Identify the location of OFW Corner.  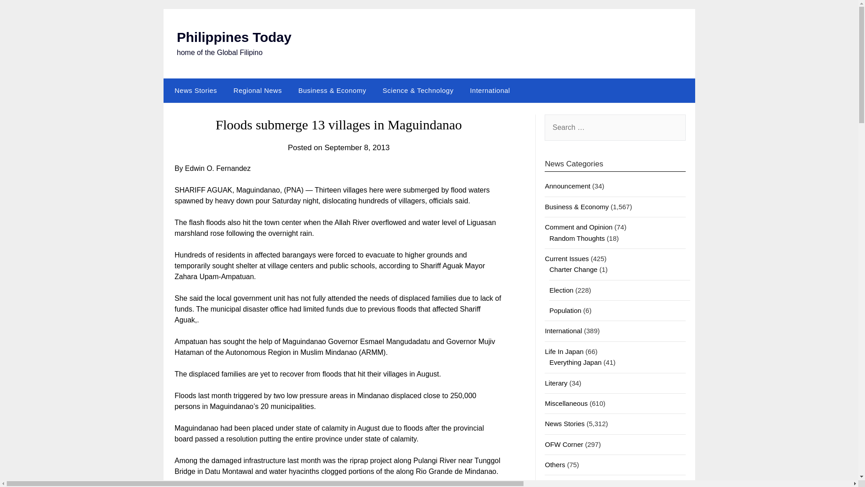
(564, 444).